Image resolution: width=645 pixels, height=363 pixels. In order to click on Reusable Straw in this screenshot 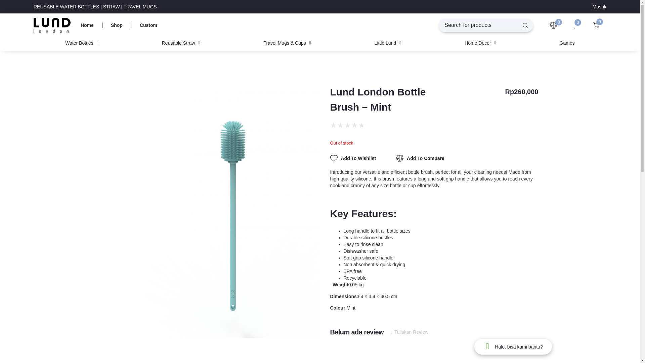, I will do `click(181, 43)`.